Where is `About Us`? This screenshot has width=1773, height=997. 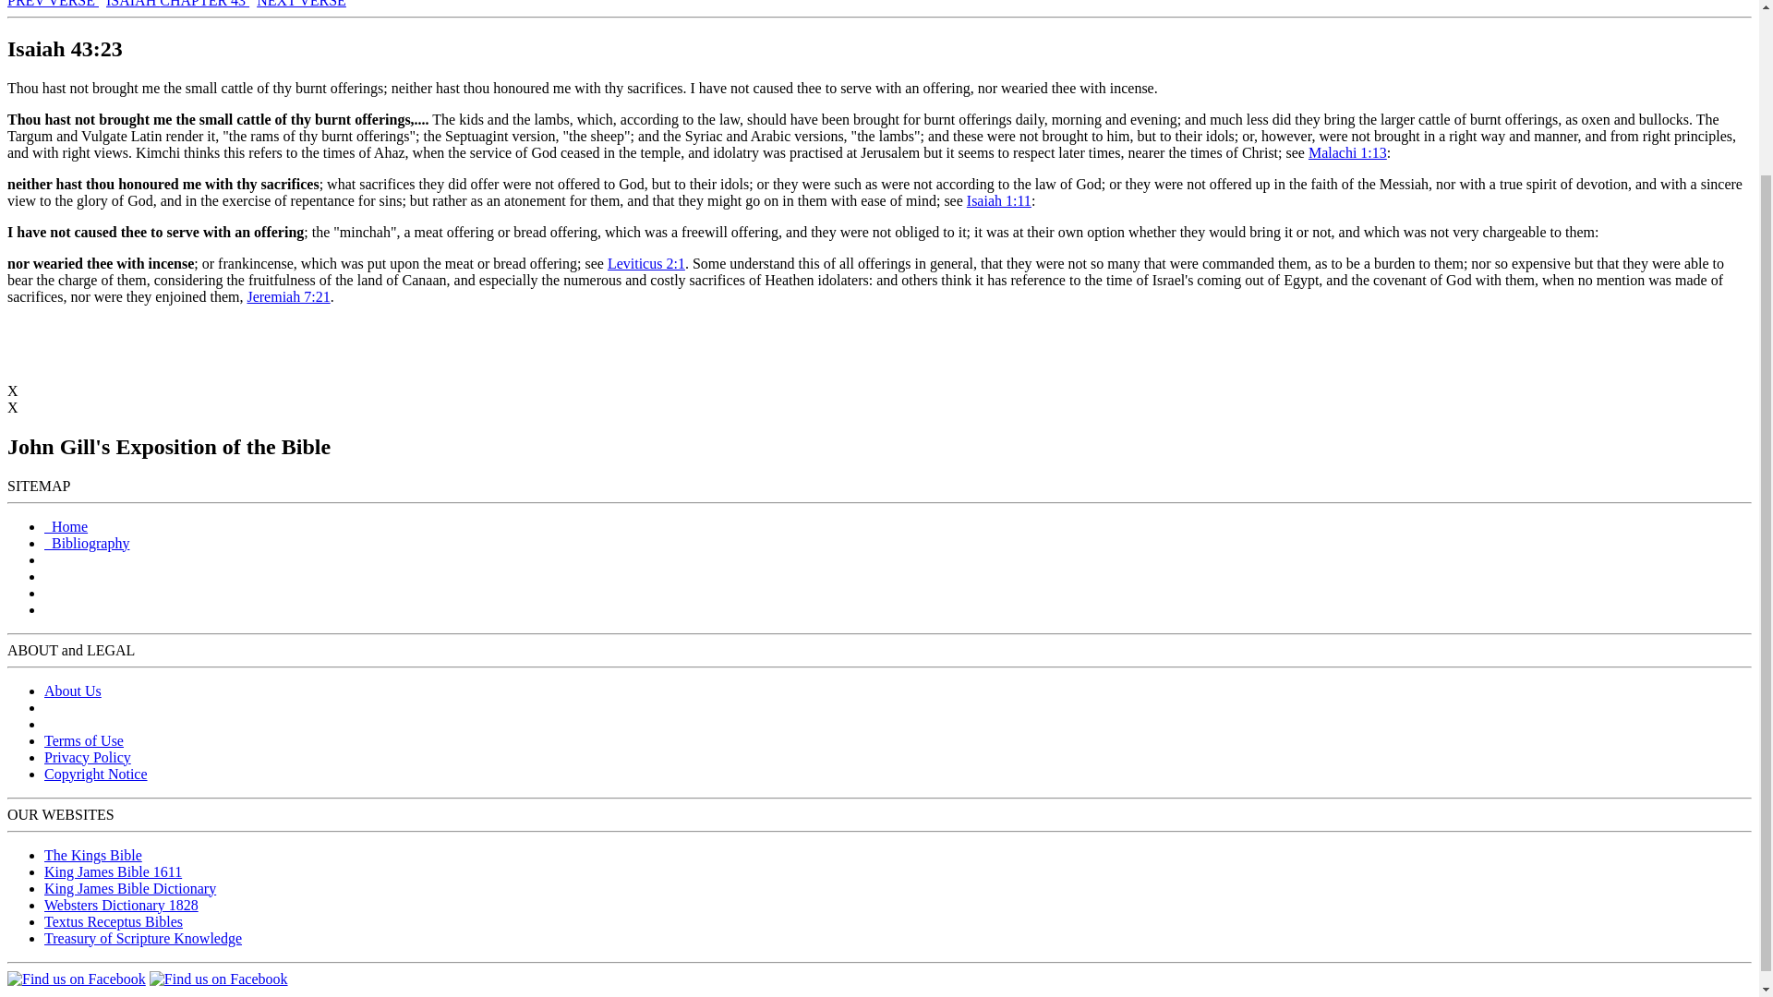
About Us is located at coordinates (72, 691).